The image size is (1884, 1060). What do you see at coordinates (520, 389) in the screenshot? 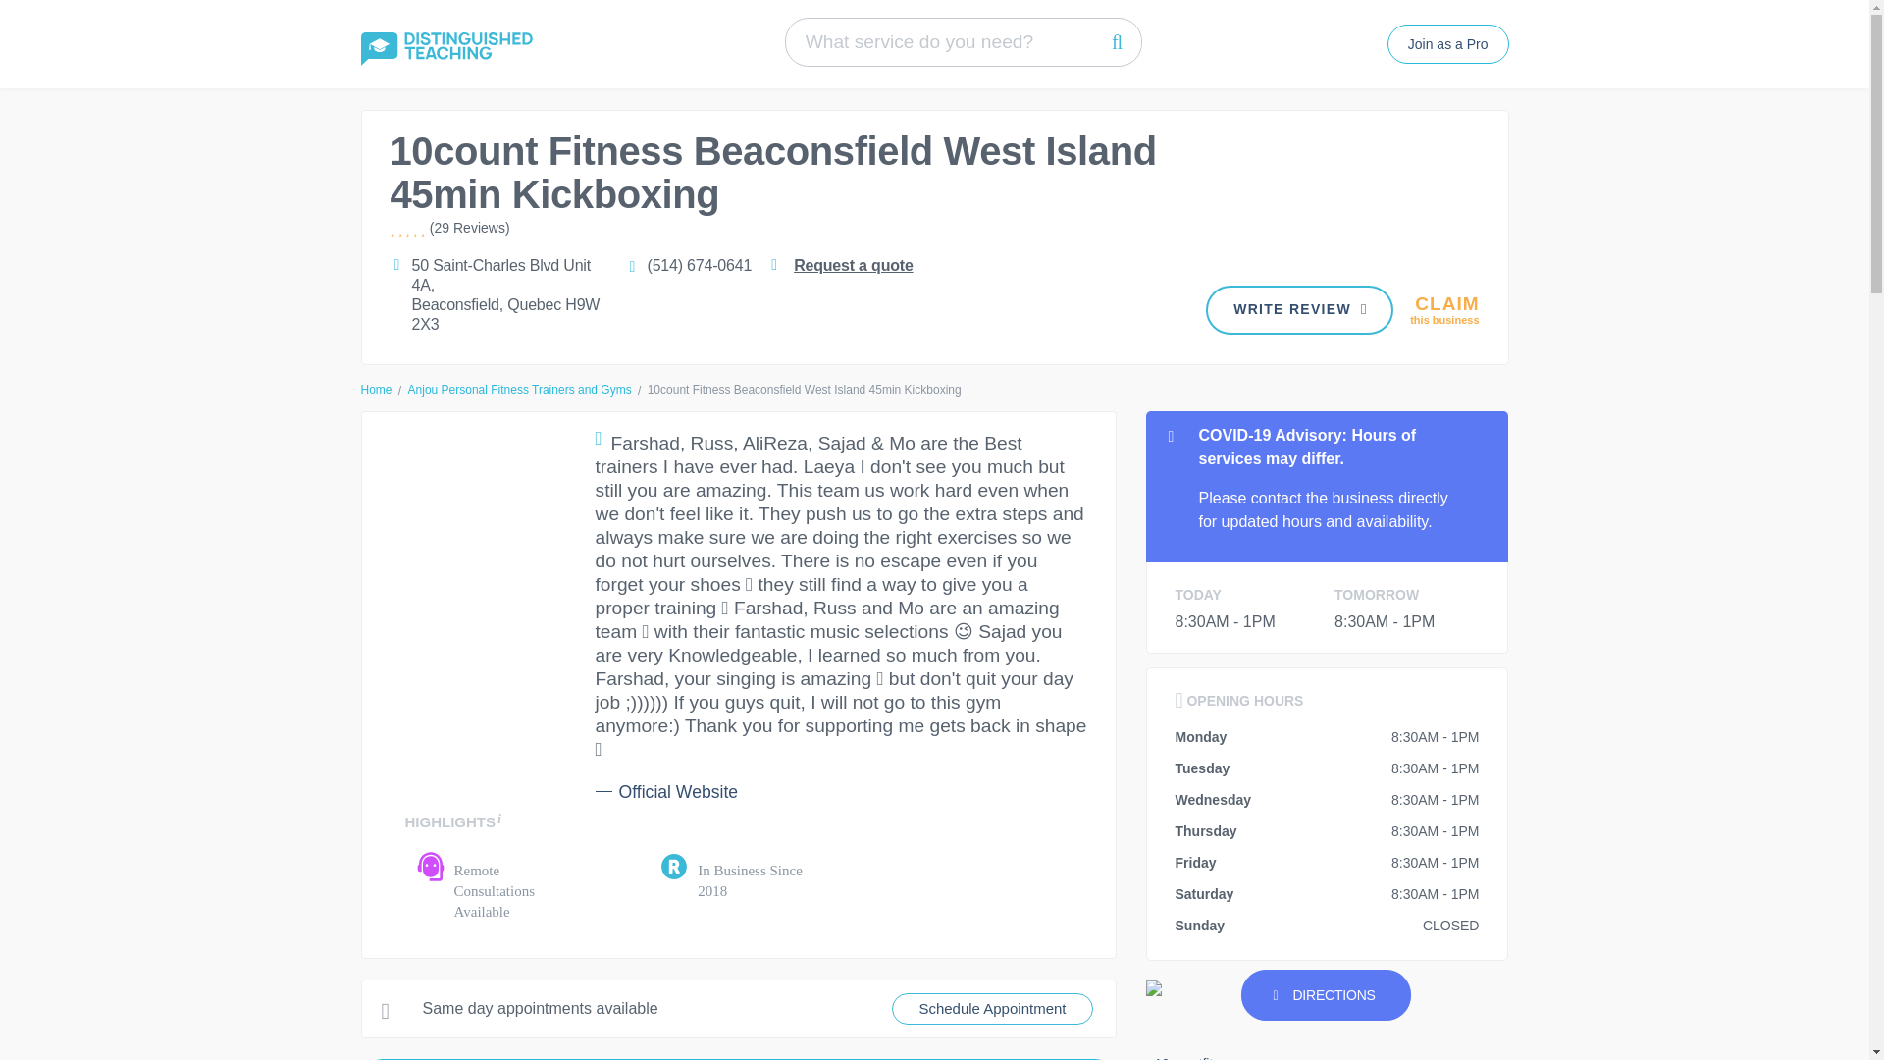
I see `Join as a Pro` at bounding box center [520, 389].